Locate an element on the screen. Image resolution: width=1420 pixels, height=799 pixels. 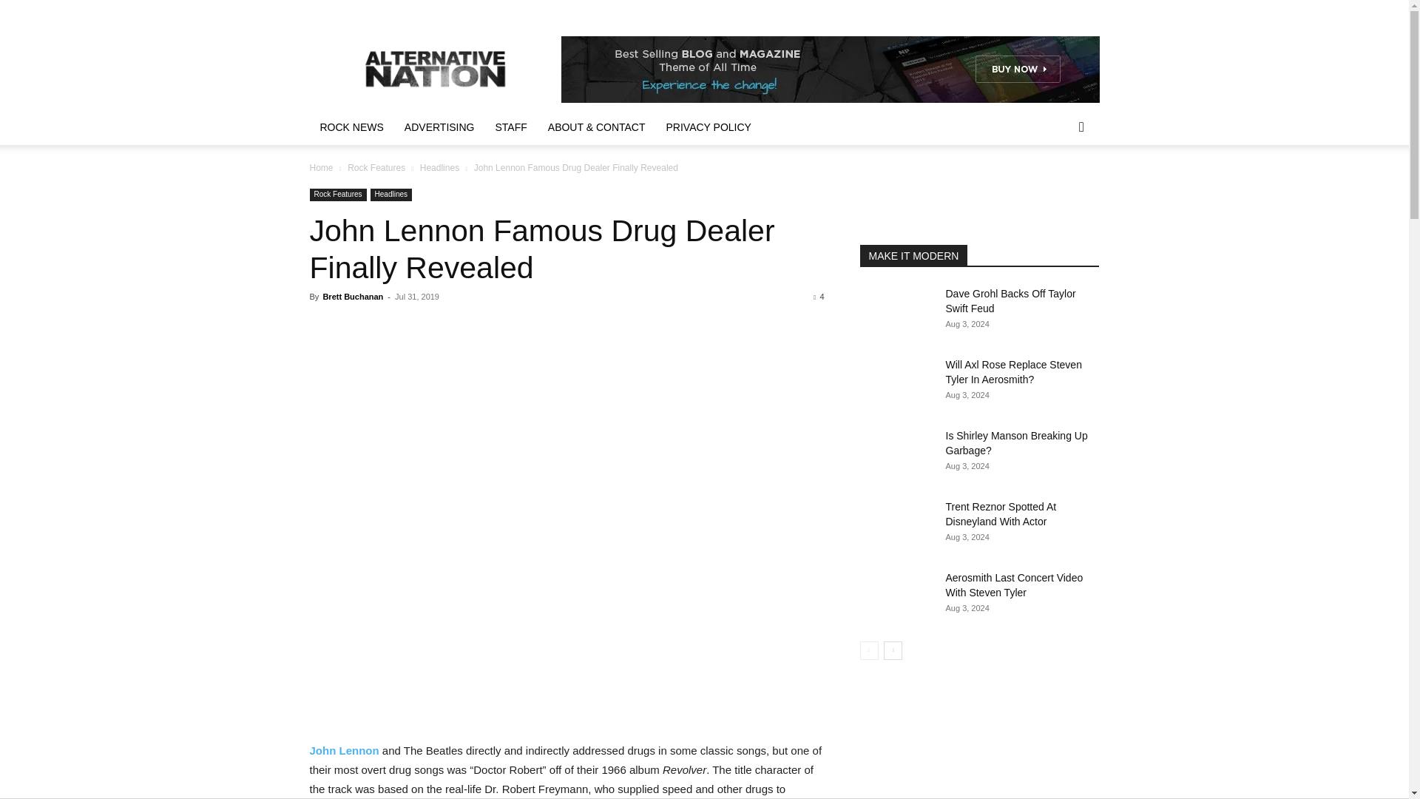
John Lennon is located at coordinates (344, 750).